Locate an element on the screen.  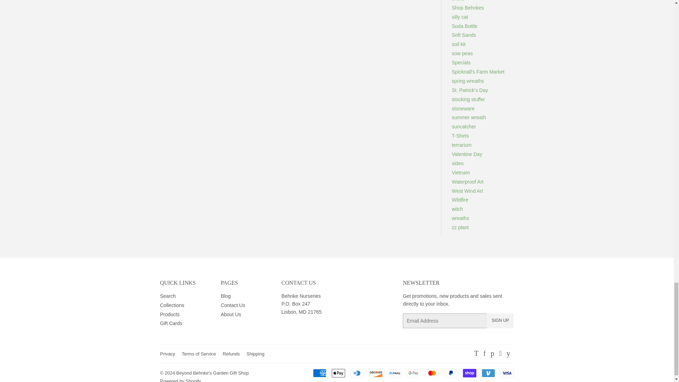
Shop Pay is located at coordinates (469, 373).